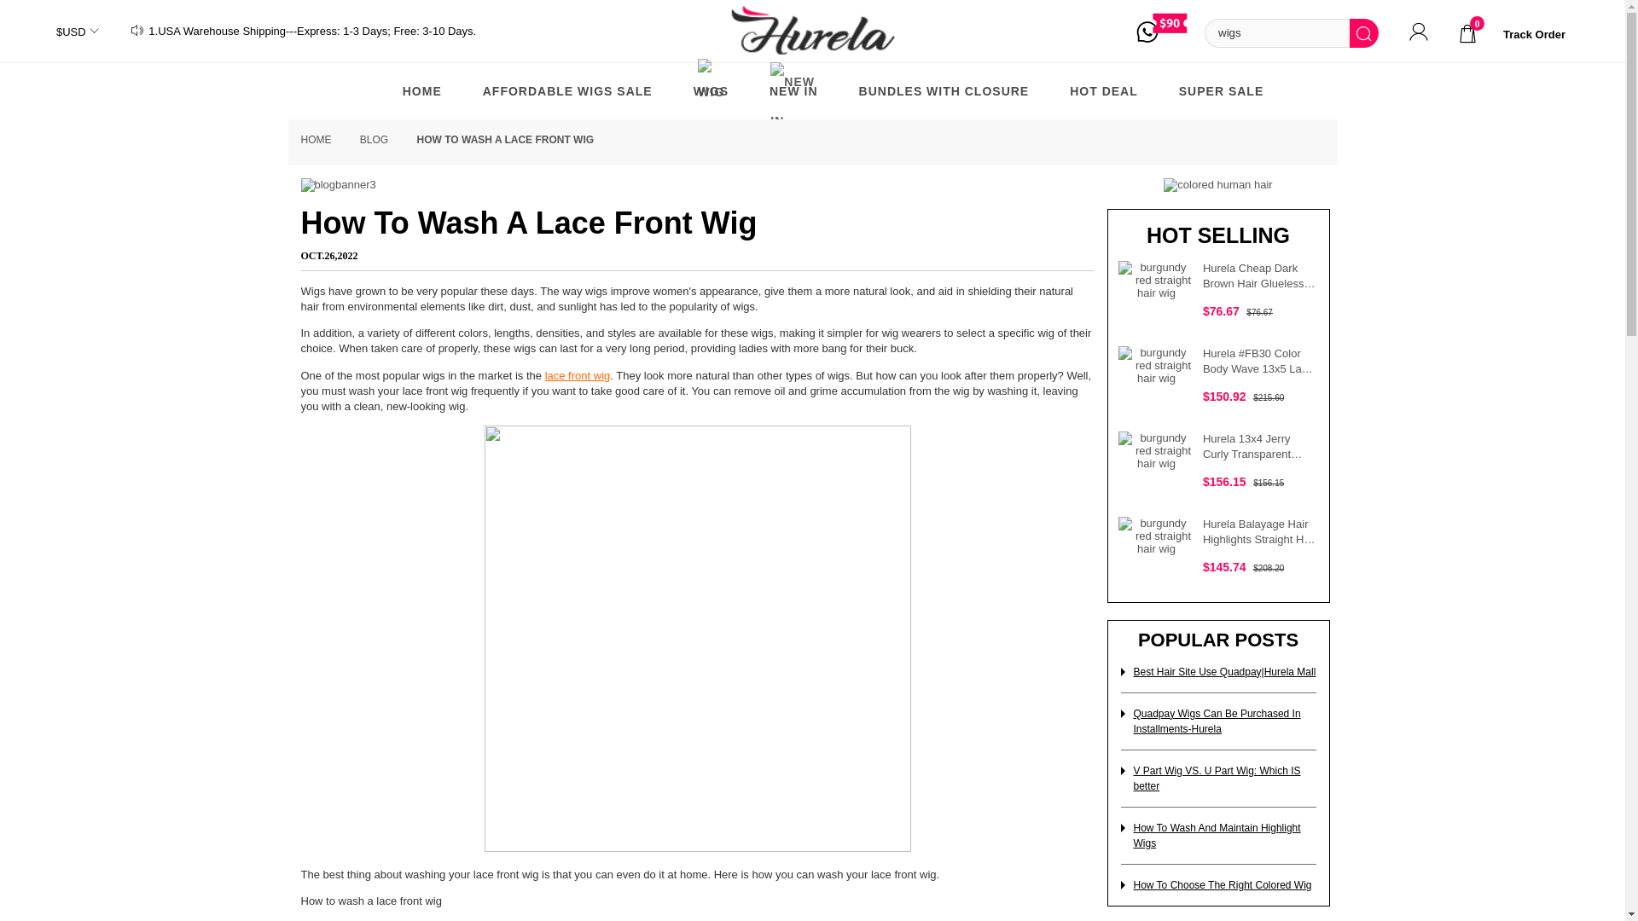 This screenshot has height=921, width=1638. Describe the element at coordinates (1364, 32) in the screenshot. I see `Search` at that location.